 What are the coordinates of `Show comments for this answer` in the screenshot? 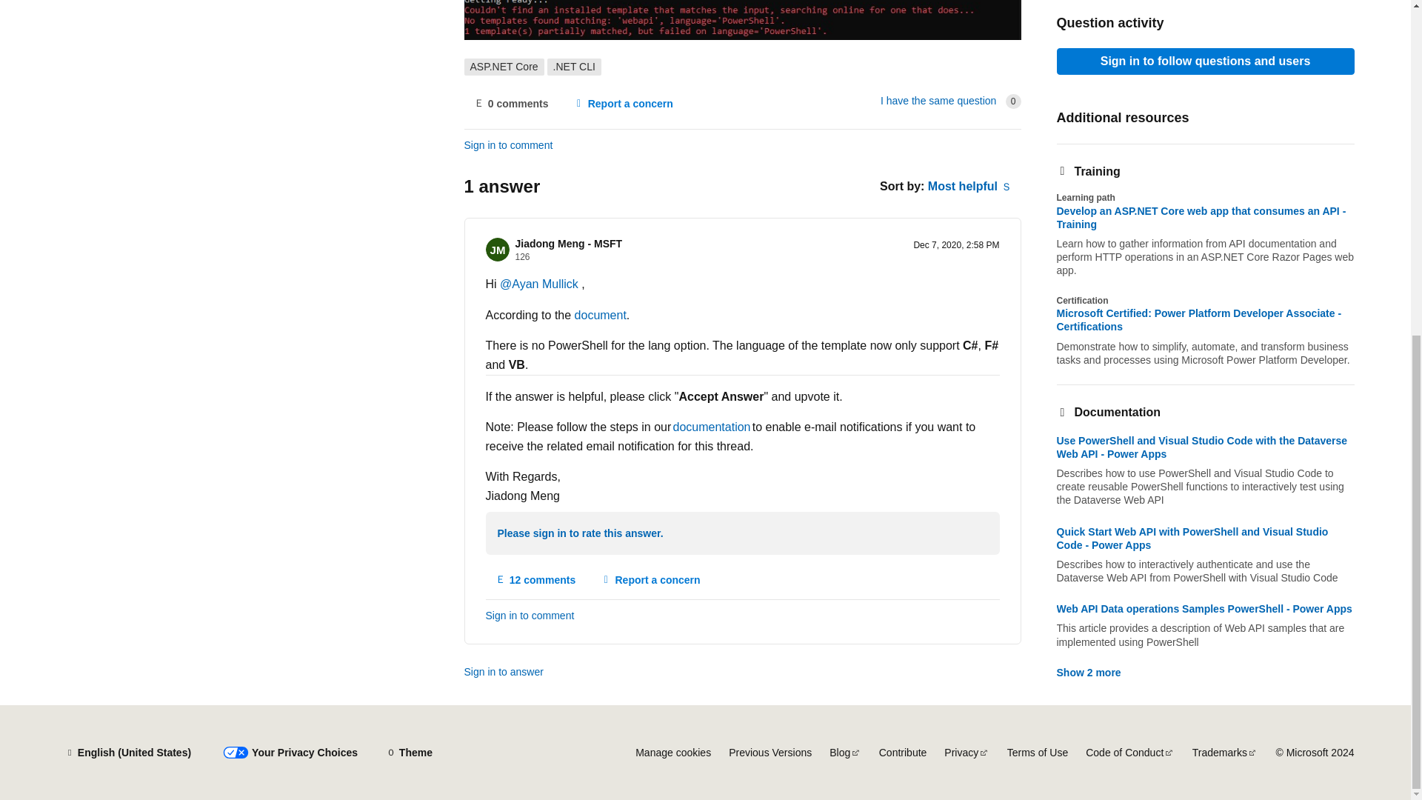 It's located at (536, 579).